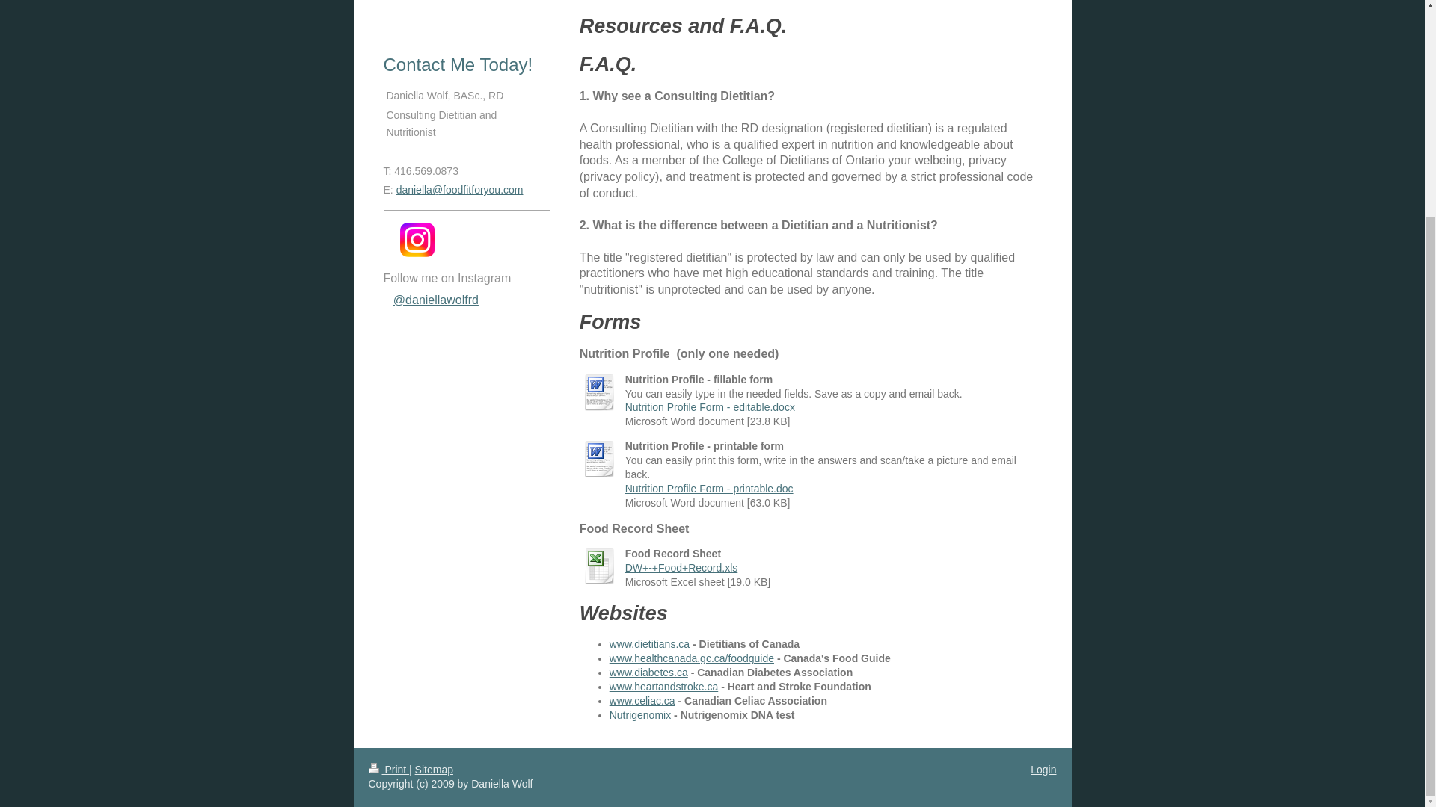  What do you see at coordinates (710, 406) in the screenshot?
I see `Nutrition Profile Form - editable.docx` at bounding box center [710, 406].